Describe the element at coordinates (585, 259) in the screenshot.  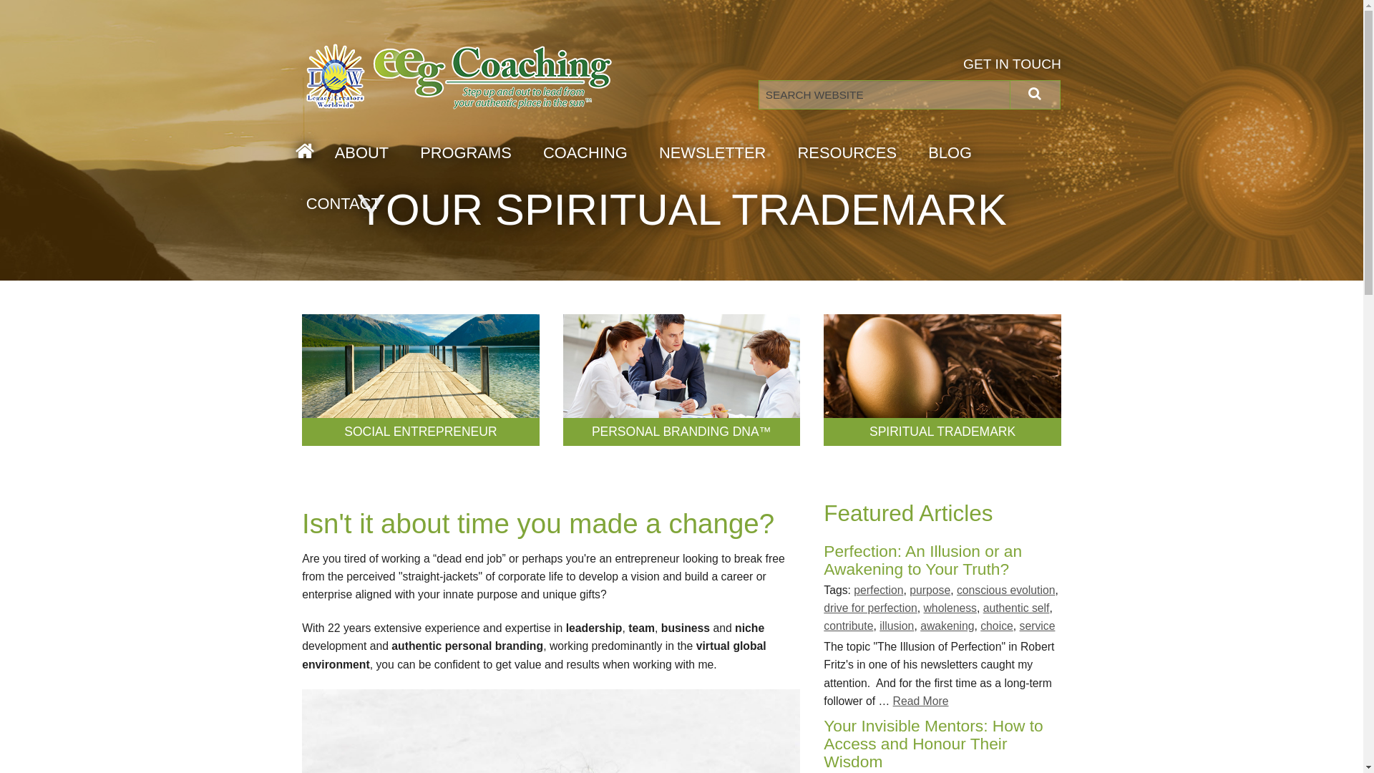
I see `FROM IDEA TO GLOBAL IMPACT` at that location.